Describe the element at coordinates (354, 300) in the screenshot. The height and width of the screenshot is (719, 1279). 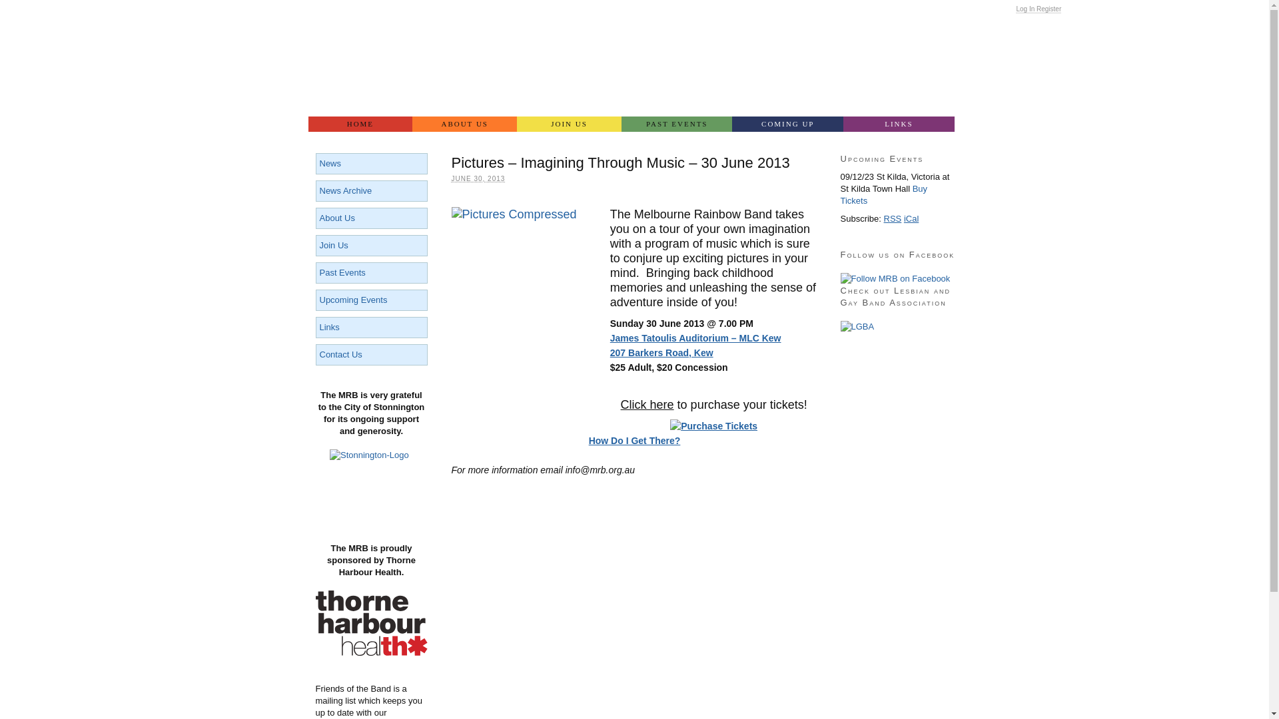
I see `Upcoming Events` at that location.